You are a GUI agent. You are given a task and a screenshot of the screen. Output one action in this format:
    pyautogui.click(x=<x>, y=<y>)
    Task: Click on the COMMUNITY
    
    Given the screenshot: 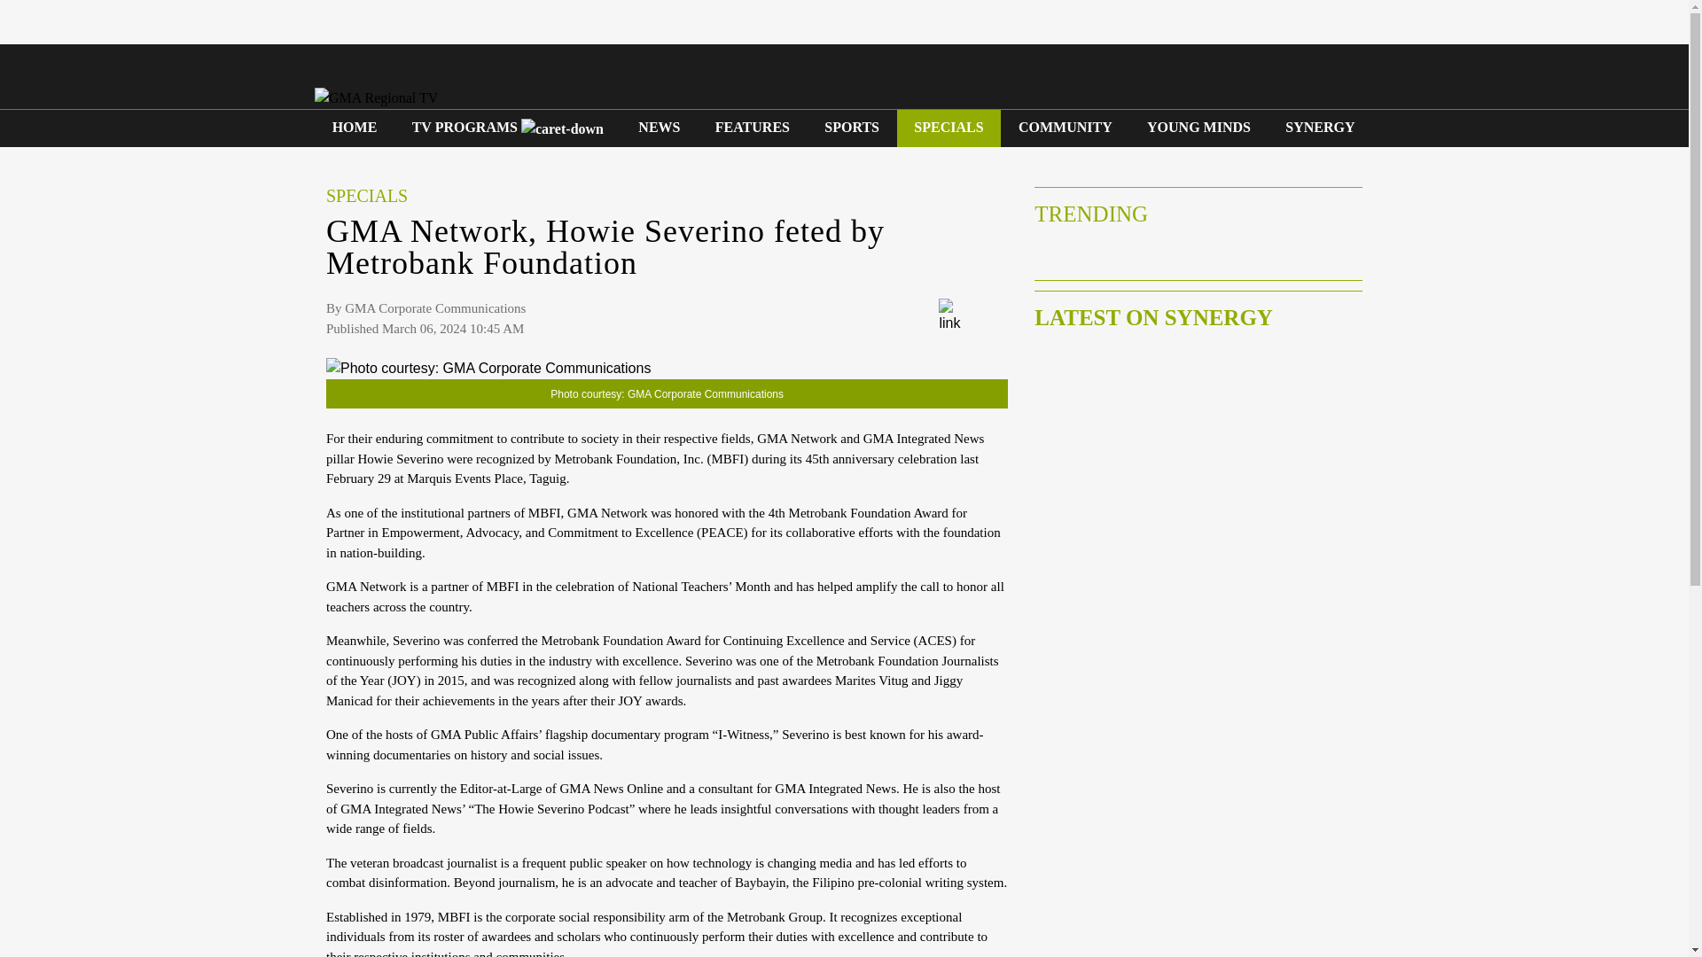 What is the action you would take?
    pyautogui.click(x=1065, y=128)
    